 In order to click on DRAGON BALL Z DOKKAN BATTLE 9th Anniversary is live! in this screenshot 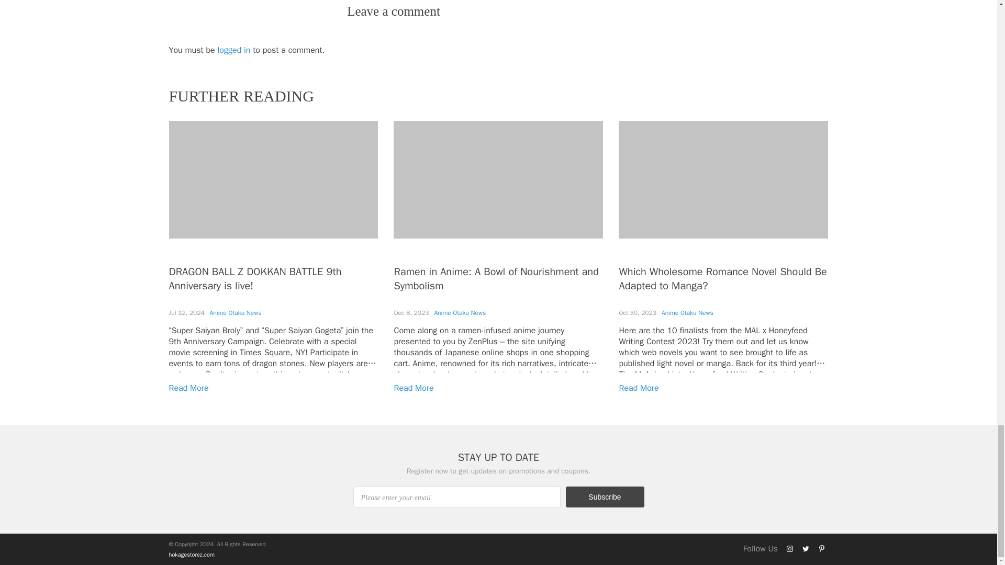, I will do `click(255, 278)`.